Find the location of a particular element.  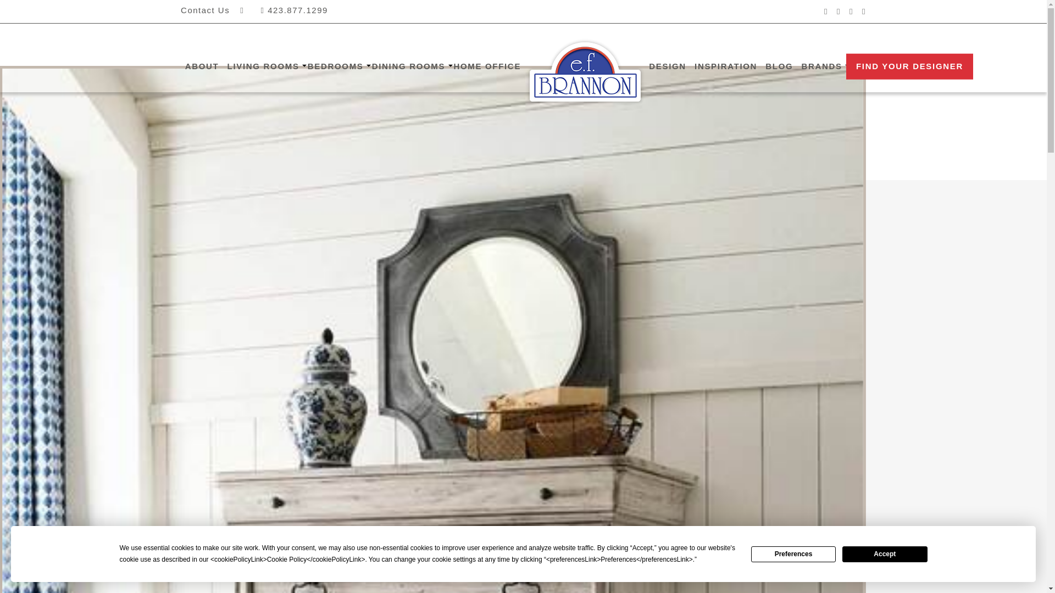

423.877.1299 is located at coordinates (295, 10).